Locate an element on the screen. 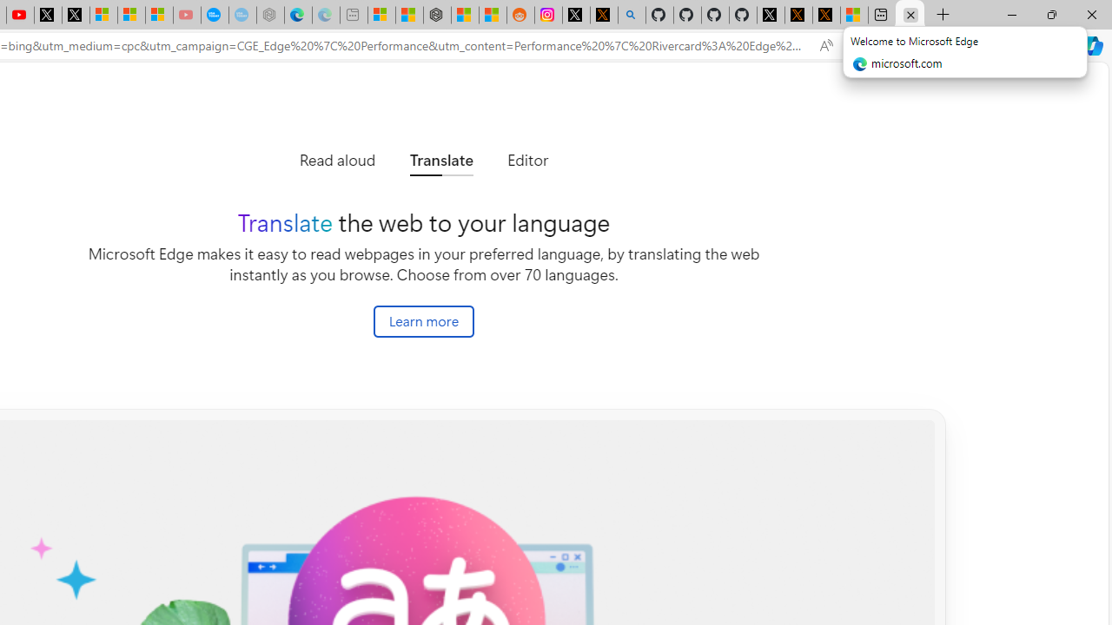  Gloom - YouTube - Sleeping is located at coordinates (187, 16).